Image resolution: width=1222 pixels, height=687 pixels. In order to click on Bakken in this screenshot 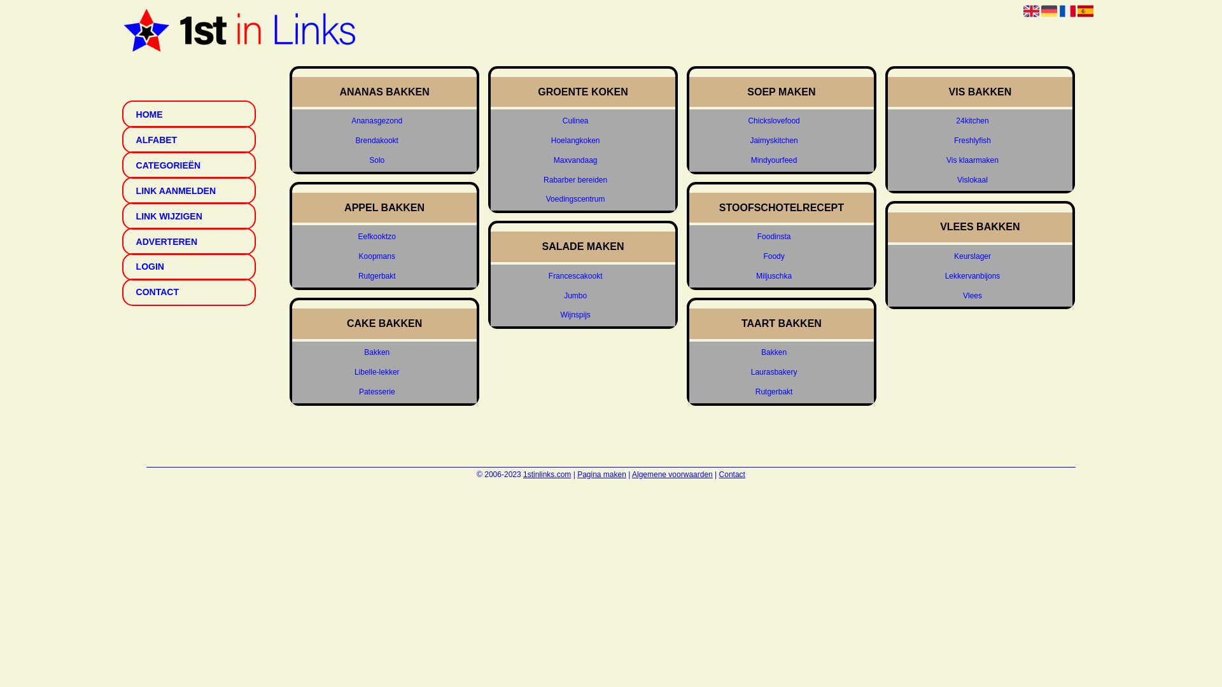, I will do `click(377, 352)`.